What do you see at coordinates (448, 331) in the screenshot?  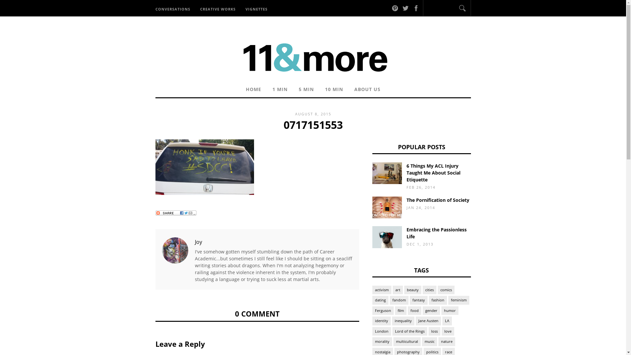 I see `love` at bounding box center [448, 331].